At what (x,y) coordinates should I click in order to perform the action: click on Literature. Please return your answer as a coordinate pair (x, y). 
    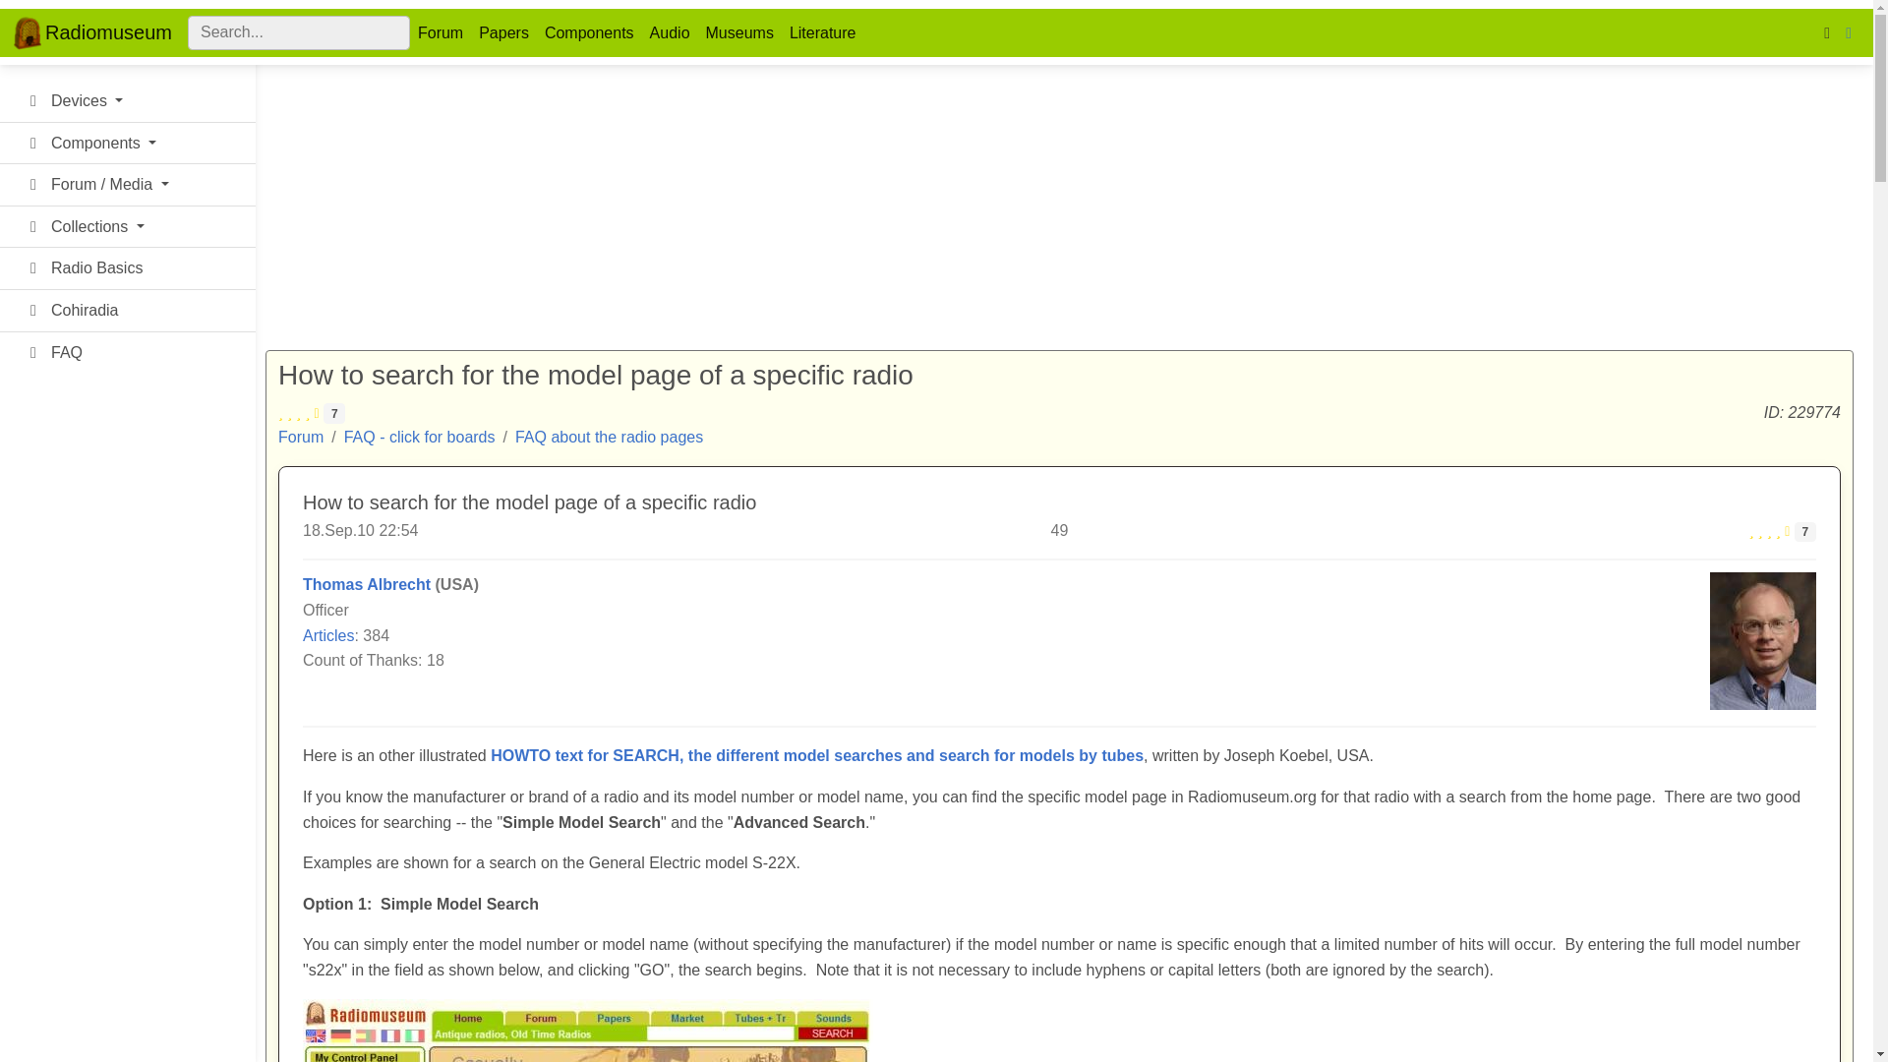
    Looking at the image, I should click on (822, 31).